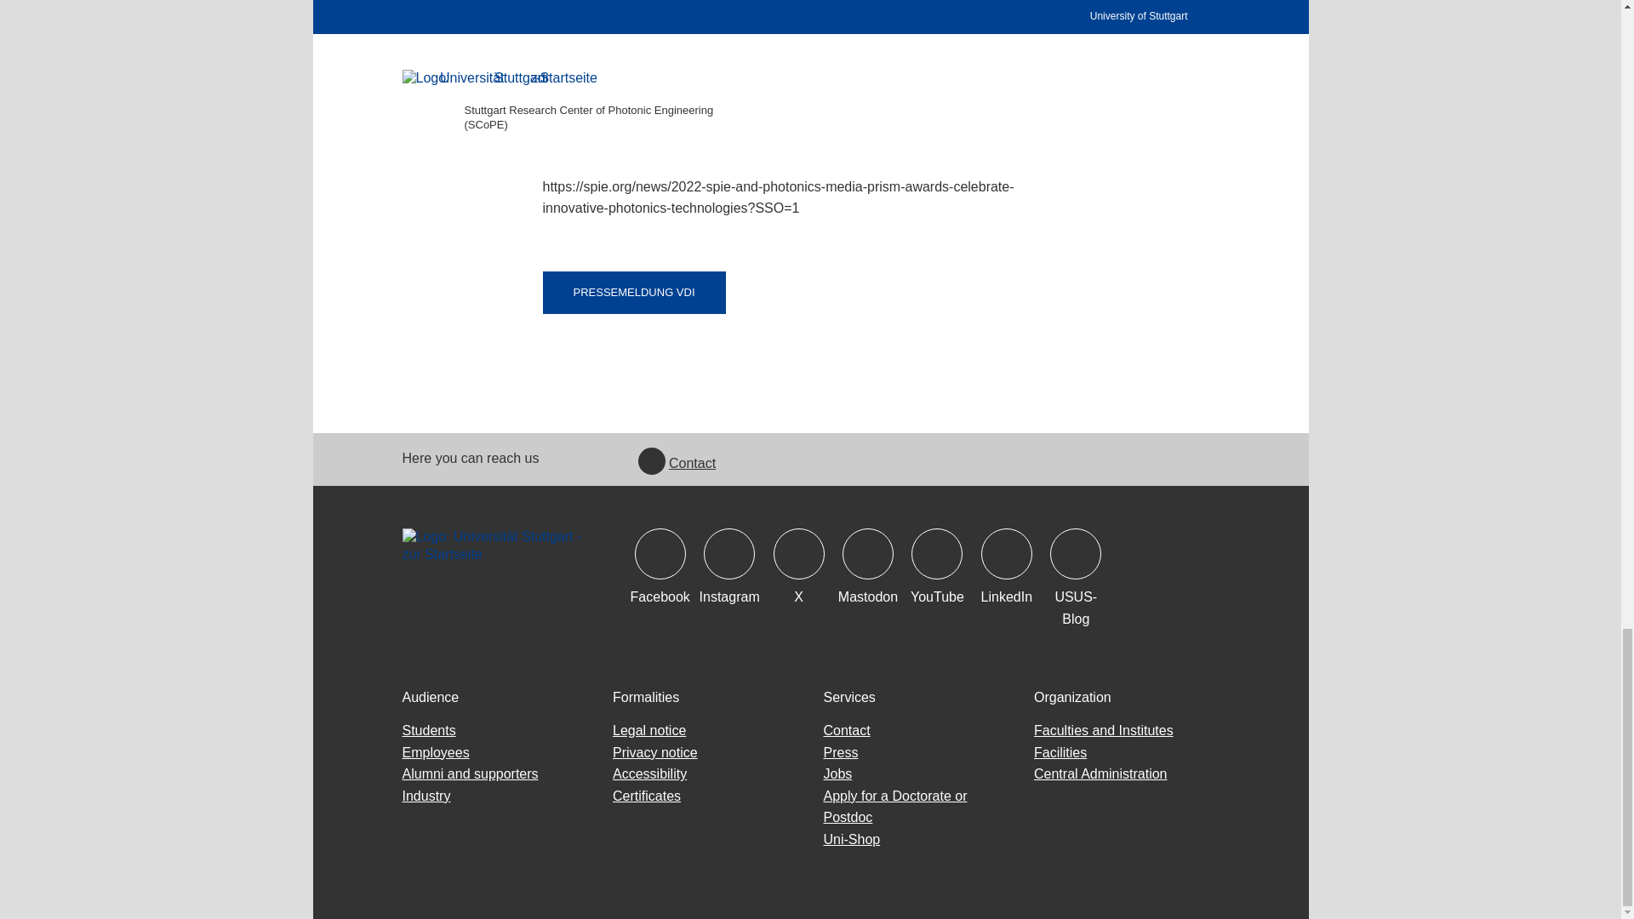  What do you see at coordinates (1007, 554) in the screenshot?
I see `Icon: LinkedIn` at bounding box center [1007, 554].